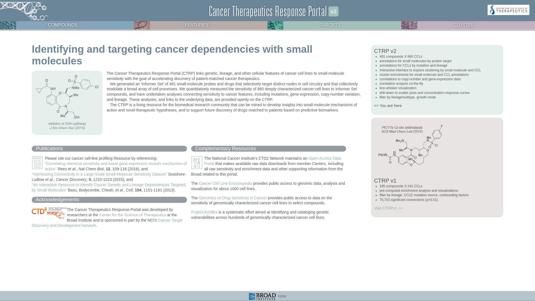 The image size is (535, 301). What do you see at coordinates (133, 215) in the screenshot?
I see `Center for the Science of Therapeutics` at bounding box center [133, 215].